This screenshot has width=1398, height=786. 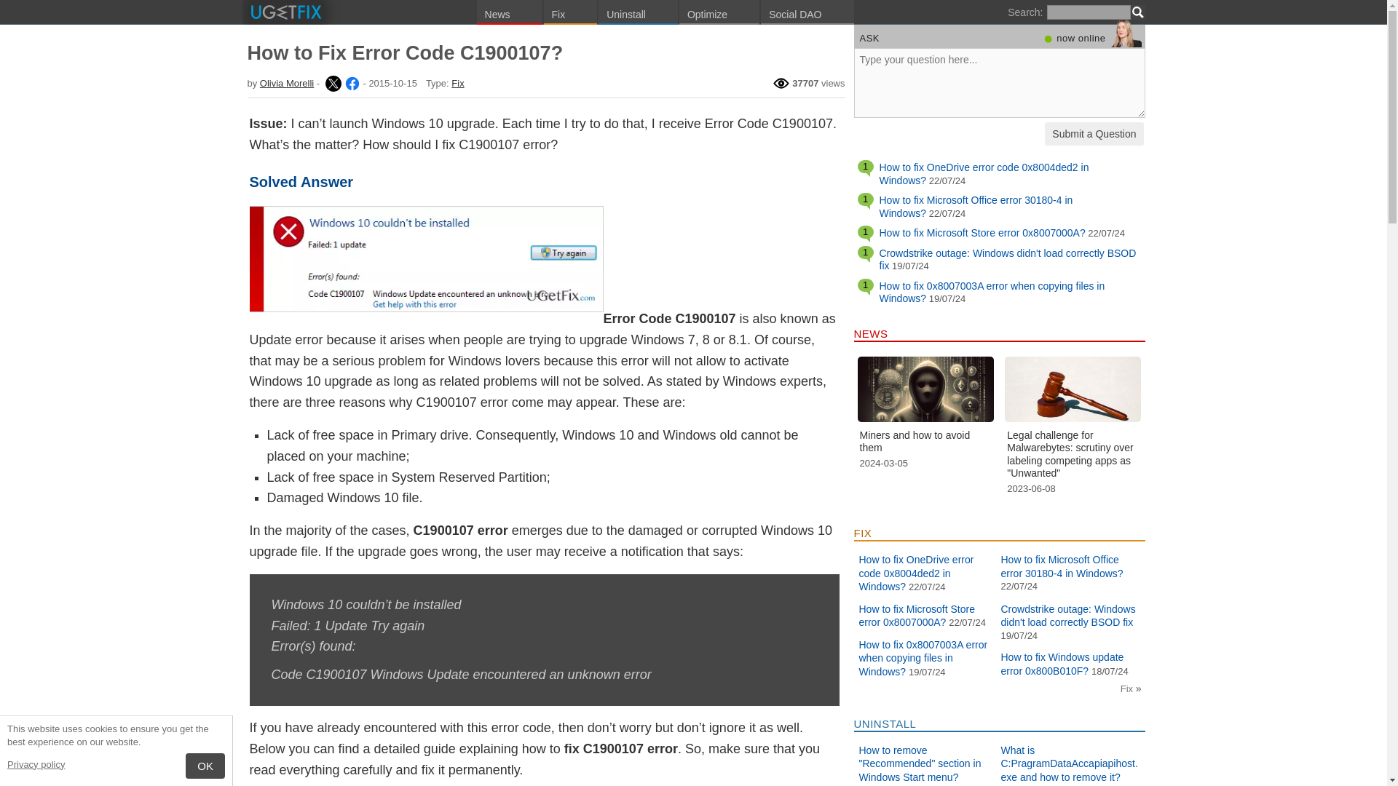 What do you see at coordinates (982, 233) in the screenshot?
I see `How to fix Microsoft Store error 0x8007000A?` at bounding box center [982, 233].